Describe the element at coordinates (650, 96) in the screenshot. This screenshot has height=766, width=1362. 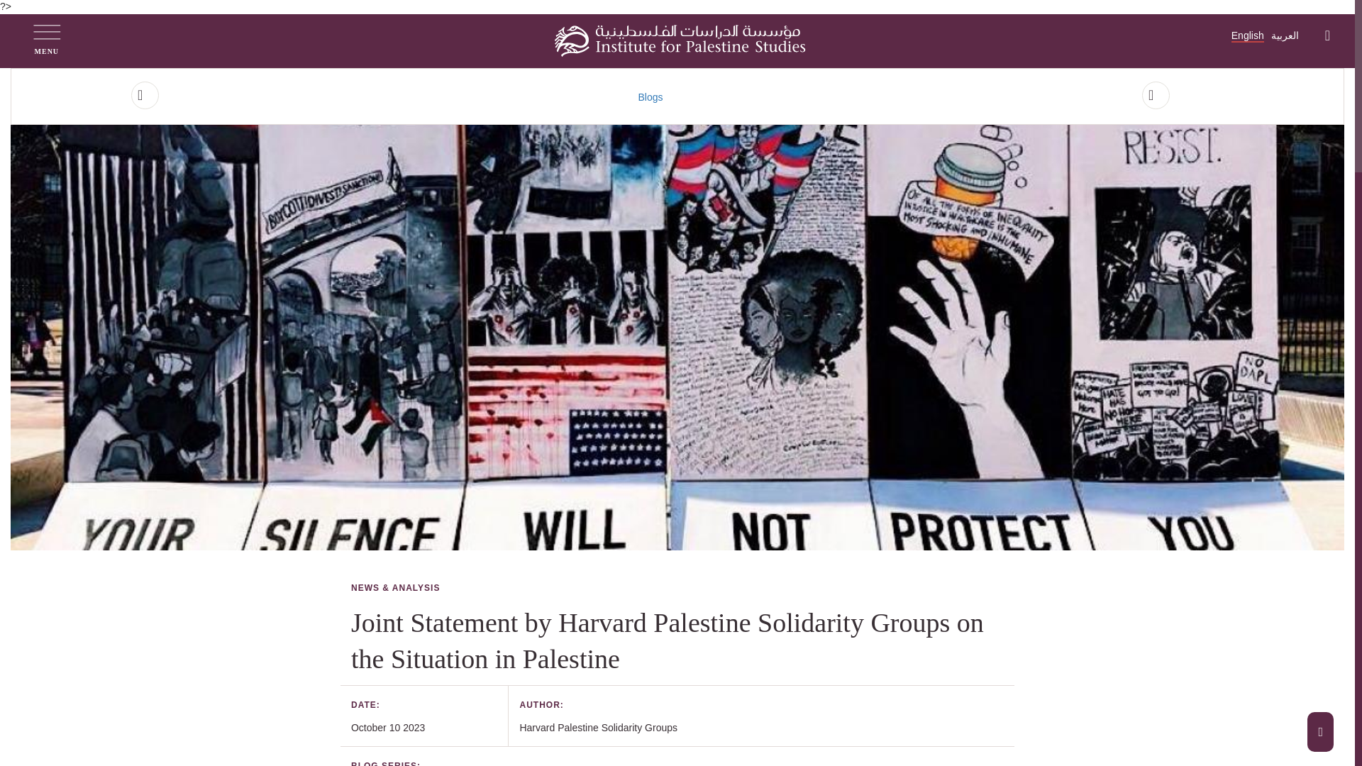
I see `Blogs` at that location.